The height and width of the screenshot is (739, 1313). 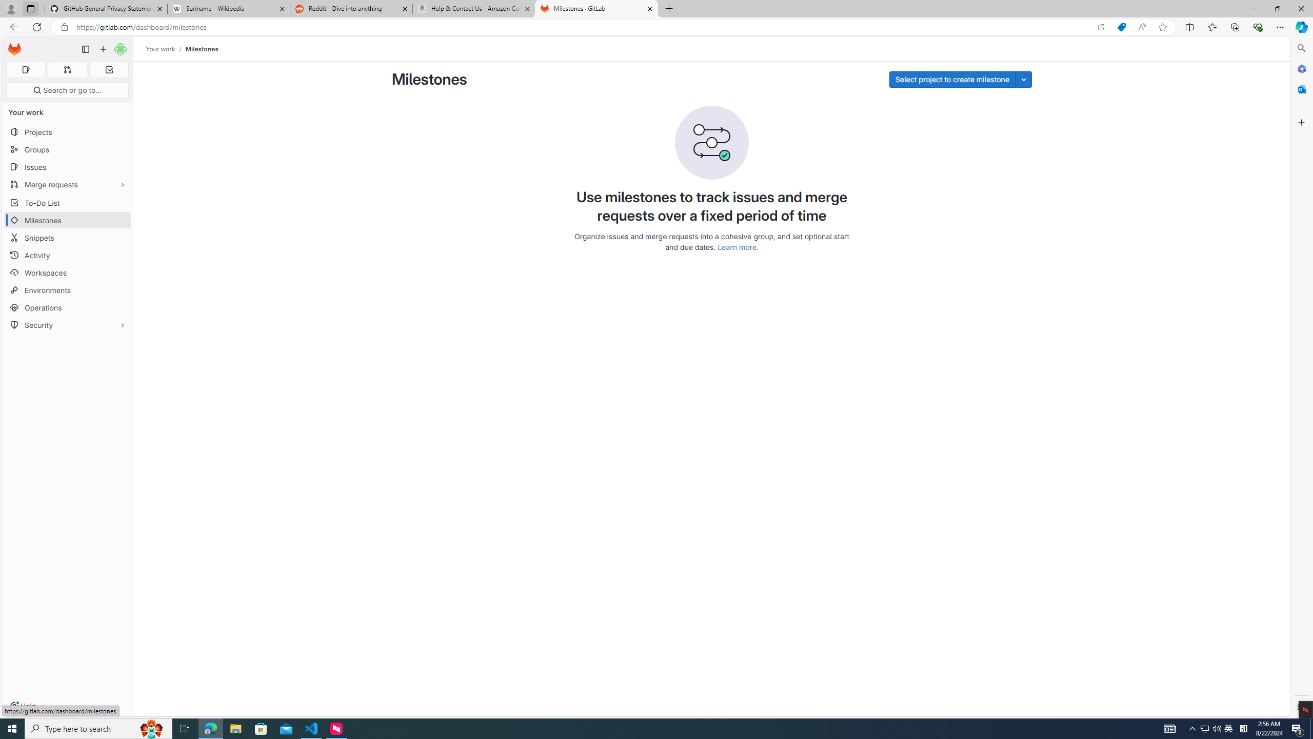 What do you see at coordinates (68, 308) in the screenshot?
I see `Operations` at bounding box center [68, 308].